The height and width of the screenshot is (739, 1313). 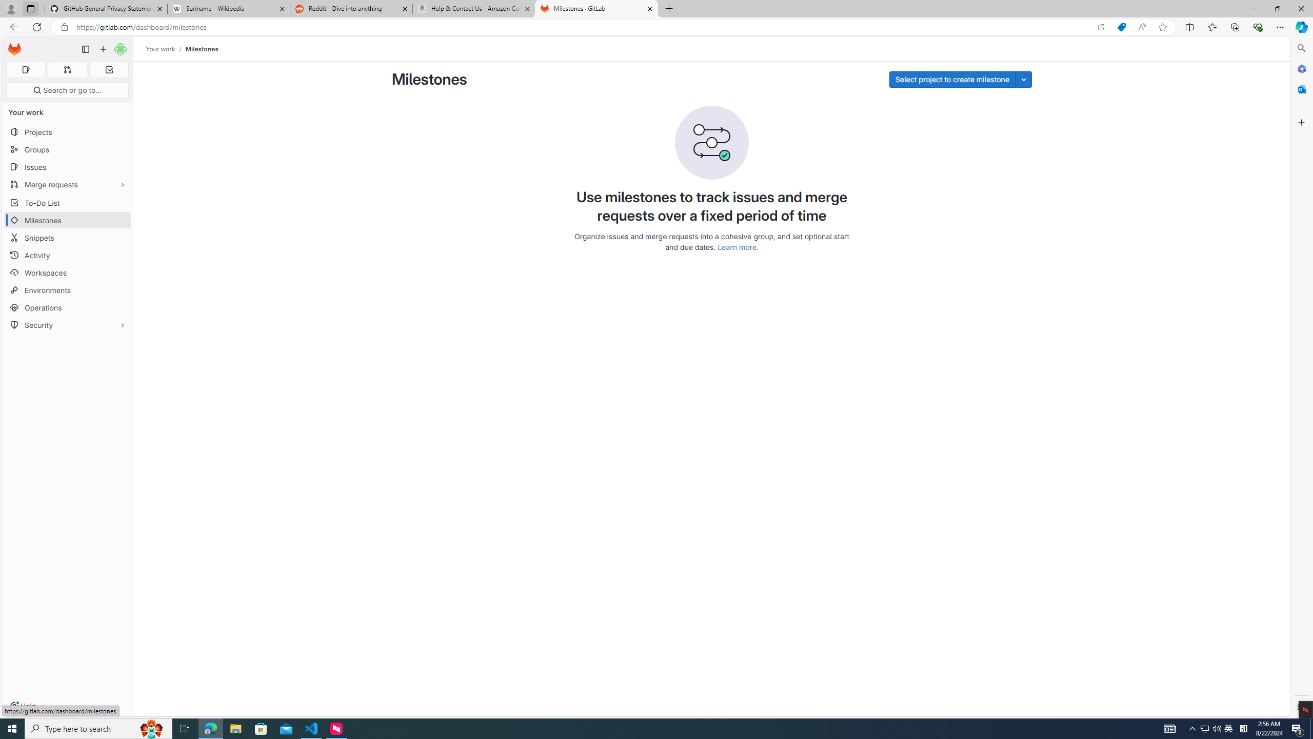 What do you see at coordinates (68, 308) in the screenshot?
I see `Operations` at bounding box center [68, 308].